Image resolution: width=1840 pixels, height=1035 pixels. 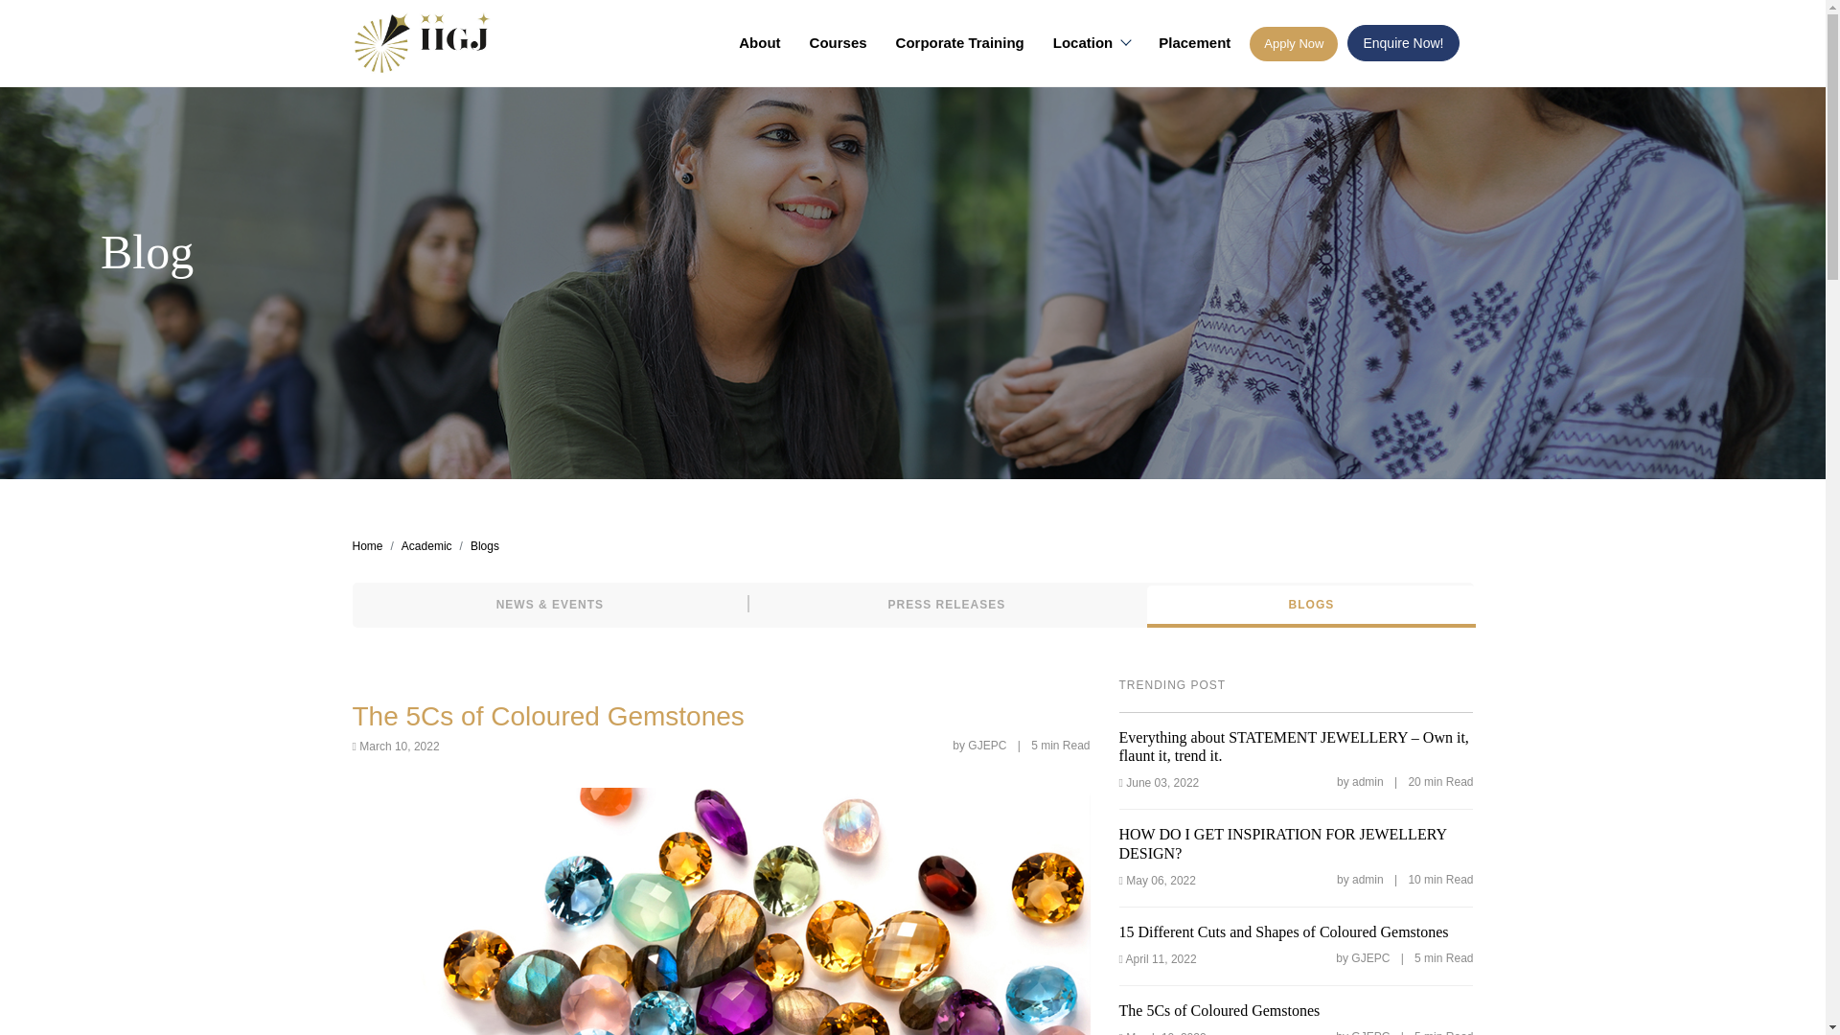 What do you see at coordinates (960, 42) in the screenshot?
I see `Corporate Training` at bounding box center [960, 42].